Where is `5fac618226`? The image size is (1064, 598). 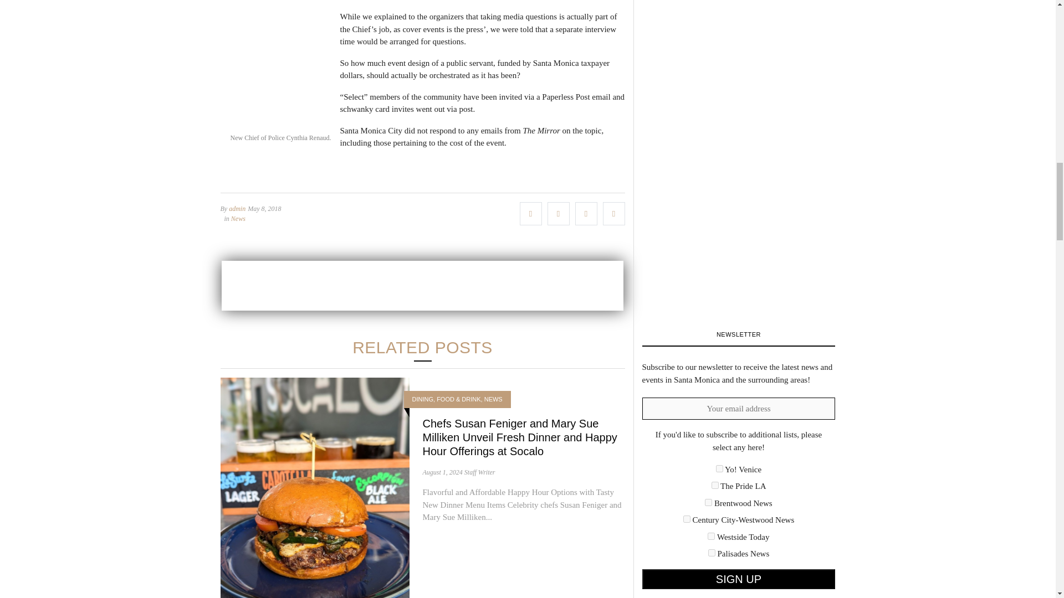 5fac618226 is located at coordinates (687, 518).